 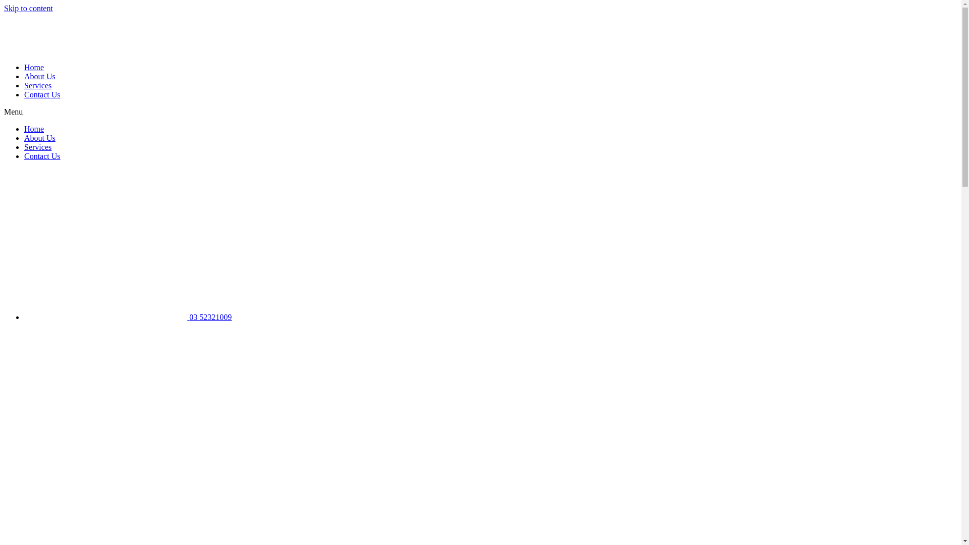 What do you see at coordinates (28, 8) in the screenshot?
I see `Skip to content` at bounding box center [28, 8].